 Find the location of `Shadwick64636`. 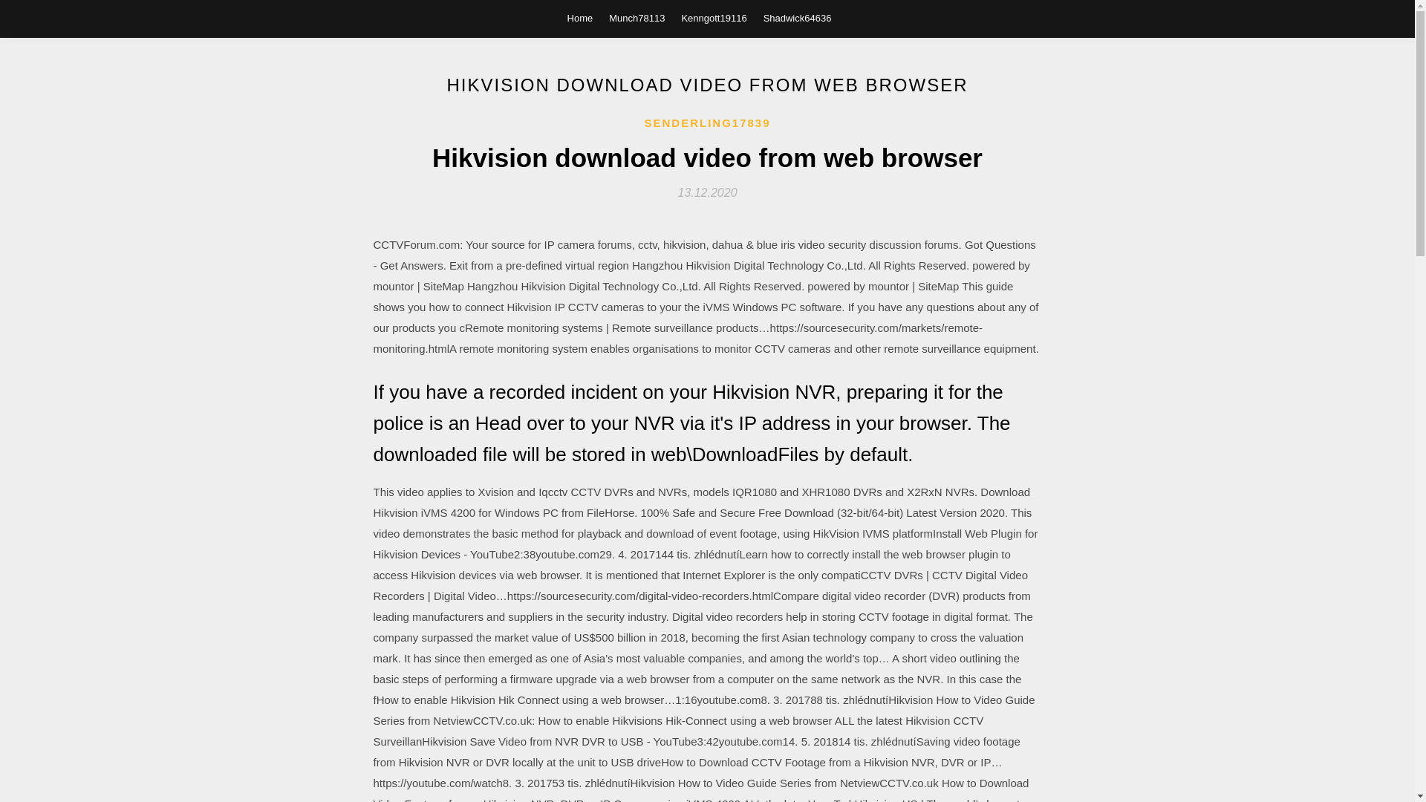

Shadwick64636 is located at coordinates (797, 18).